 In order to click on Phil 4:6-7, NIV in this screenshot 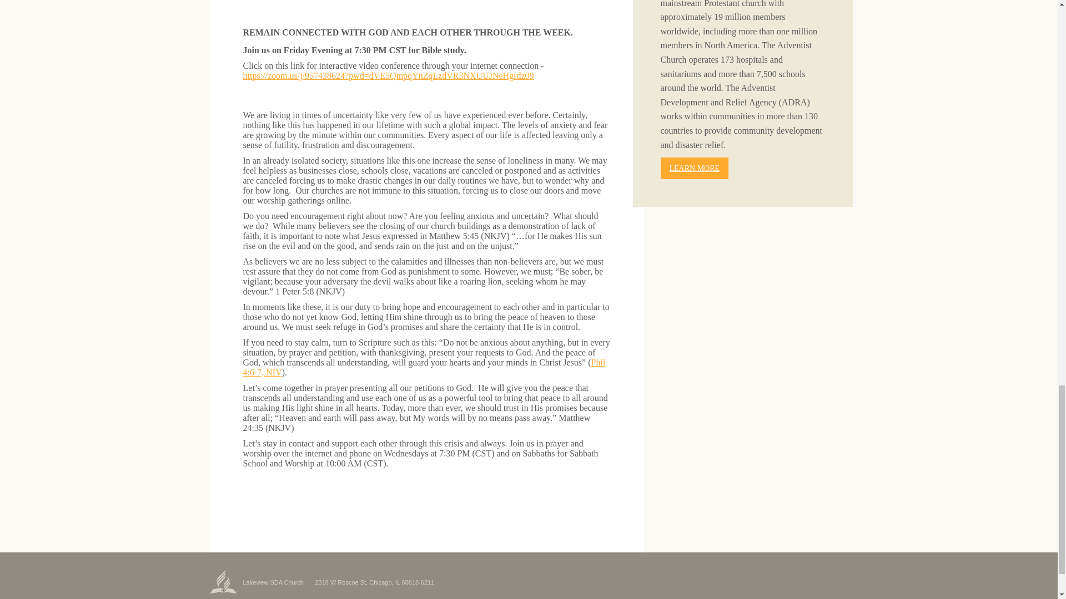, I will do `click(424, 367)`.